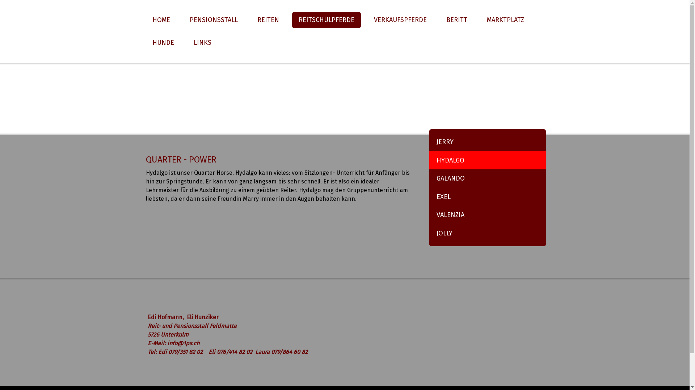 The height and width of the screenshot is (390, 695). I want to click on HYDALGO, so click(488, 160).